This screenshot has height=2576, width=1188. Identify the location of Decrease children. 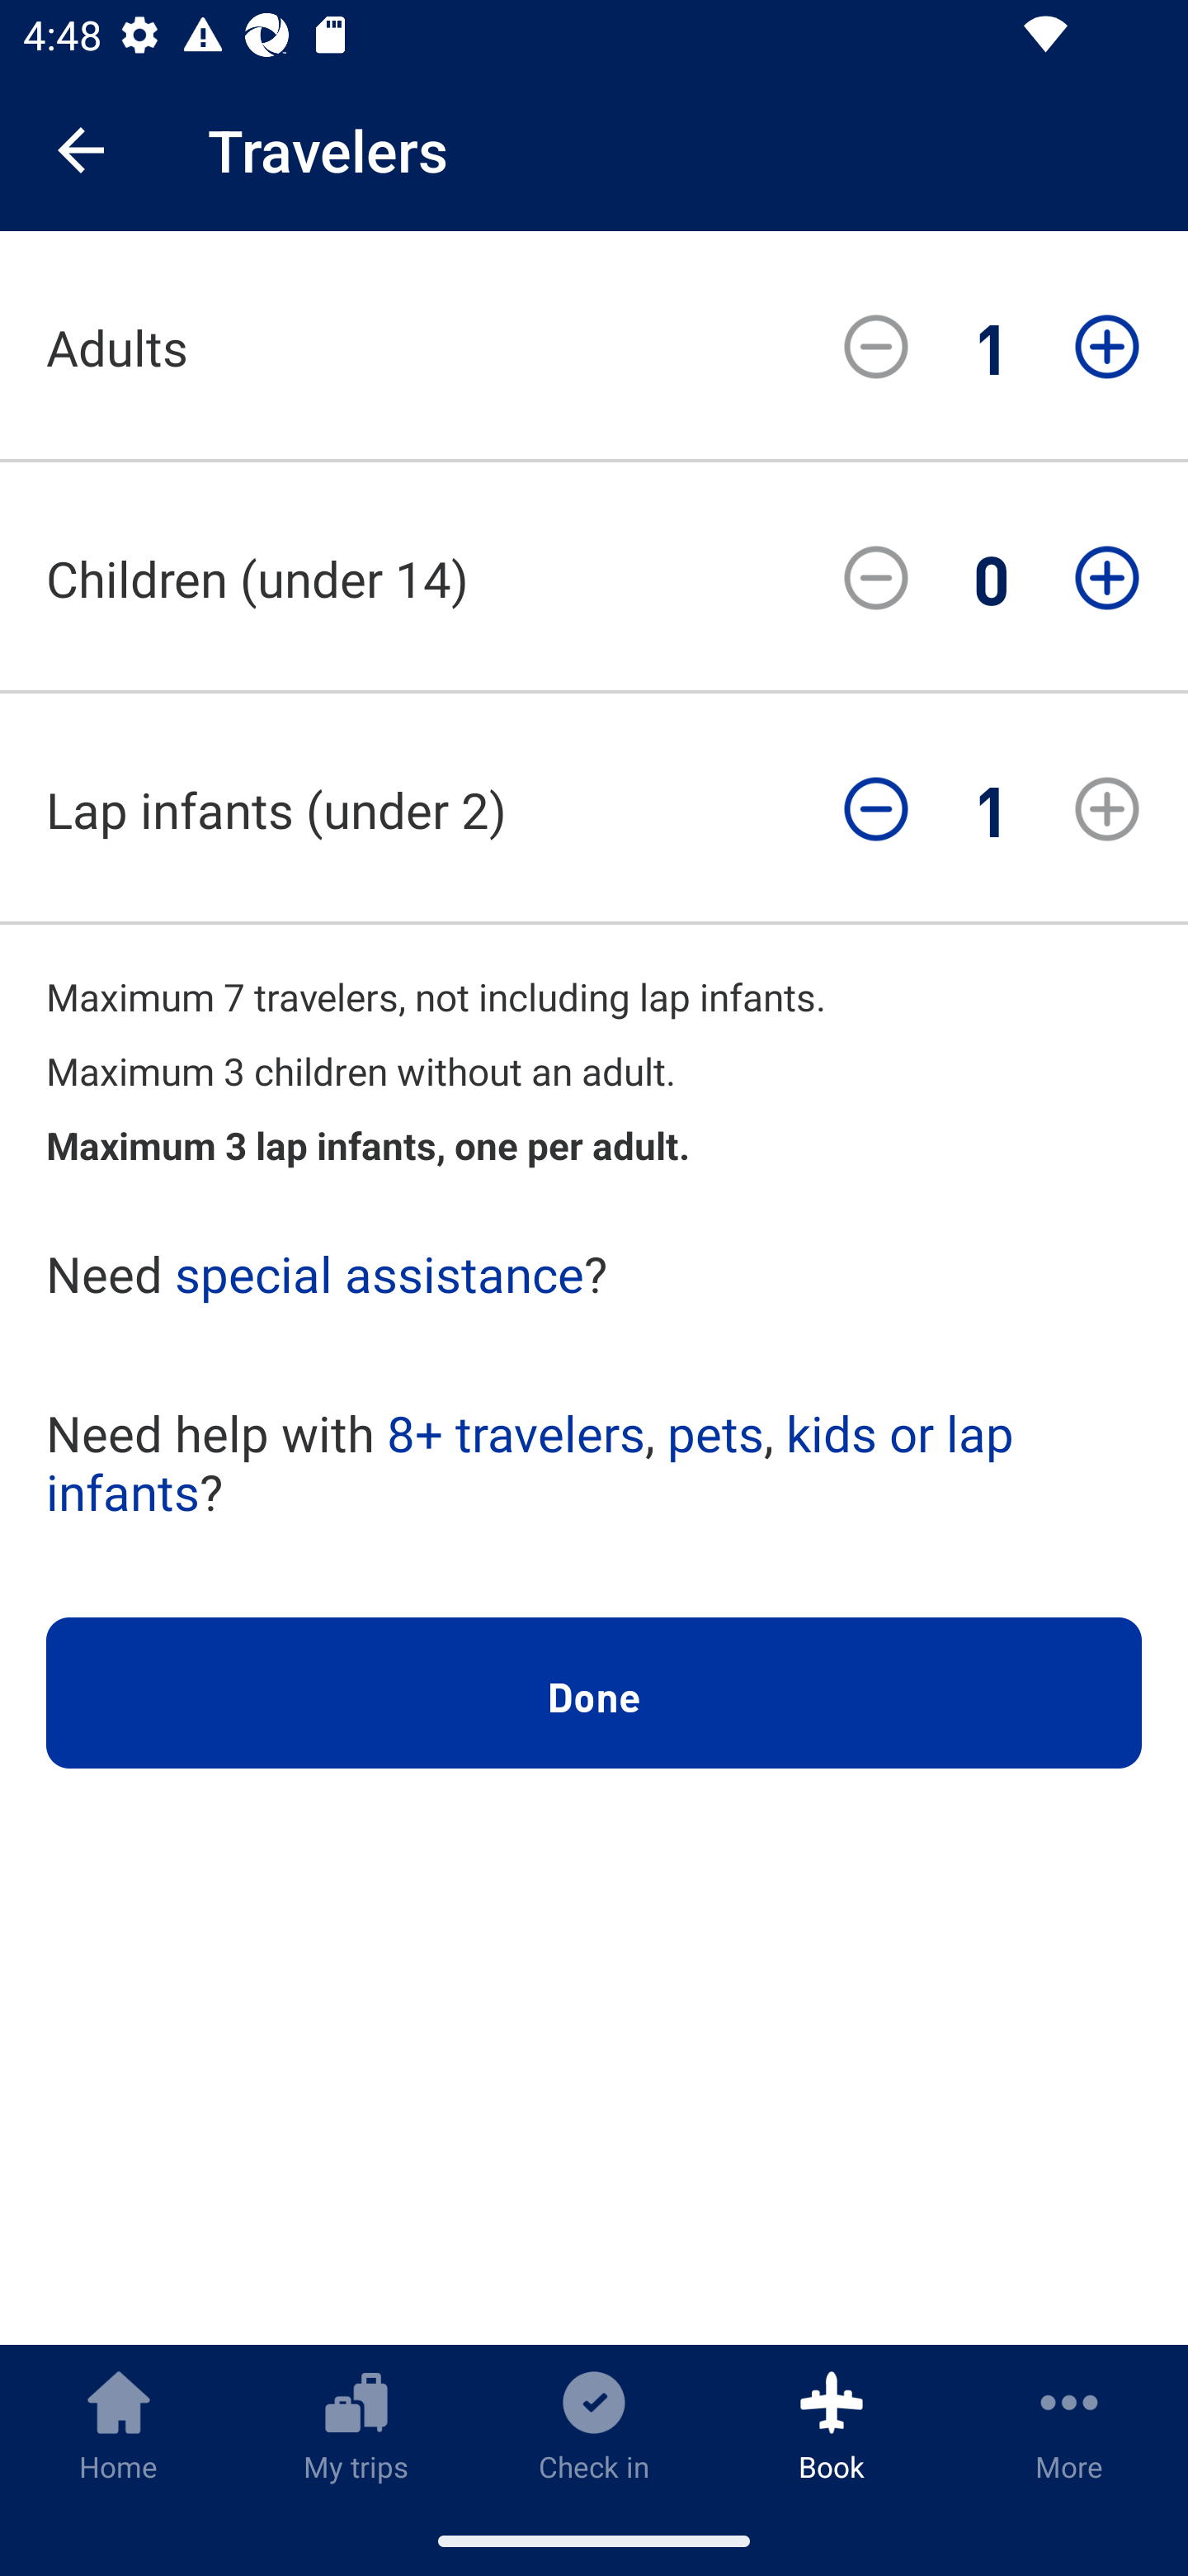
(876, 578).